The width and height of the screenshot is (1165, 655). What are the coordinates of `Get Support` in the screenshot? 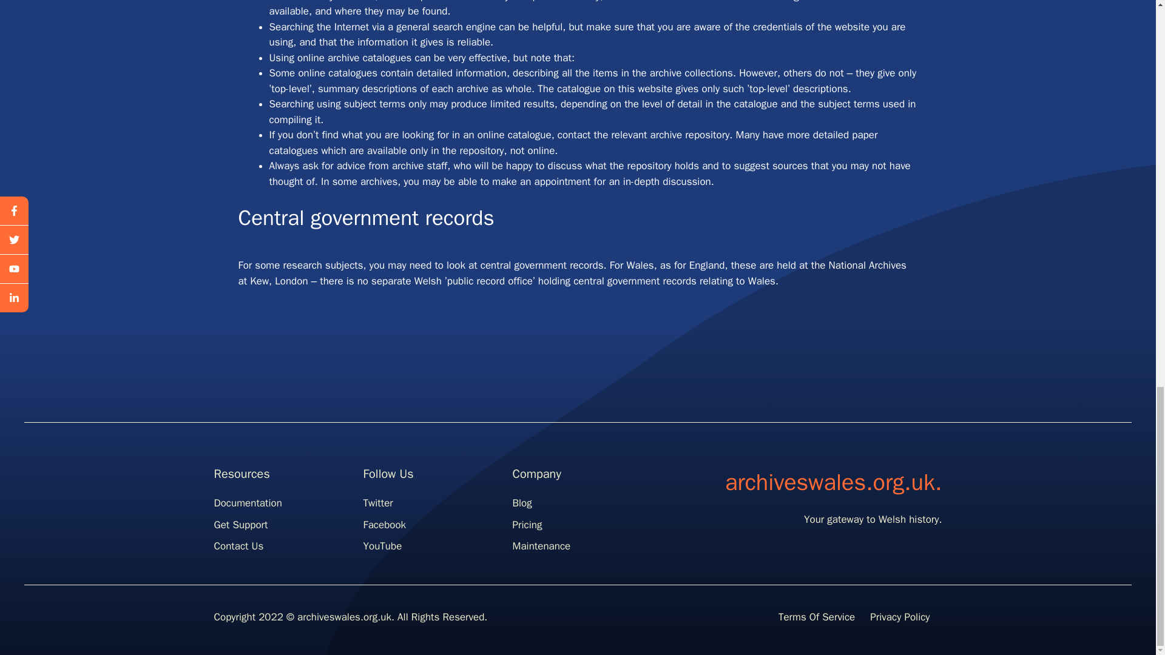 It's located at (240, 525).